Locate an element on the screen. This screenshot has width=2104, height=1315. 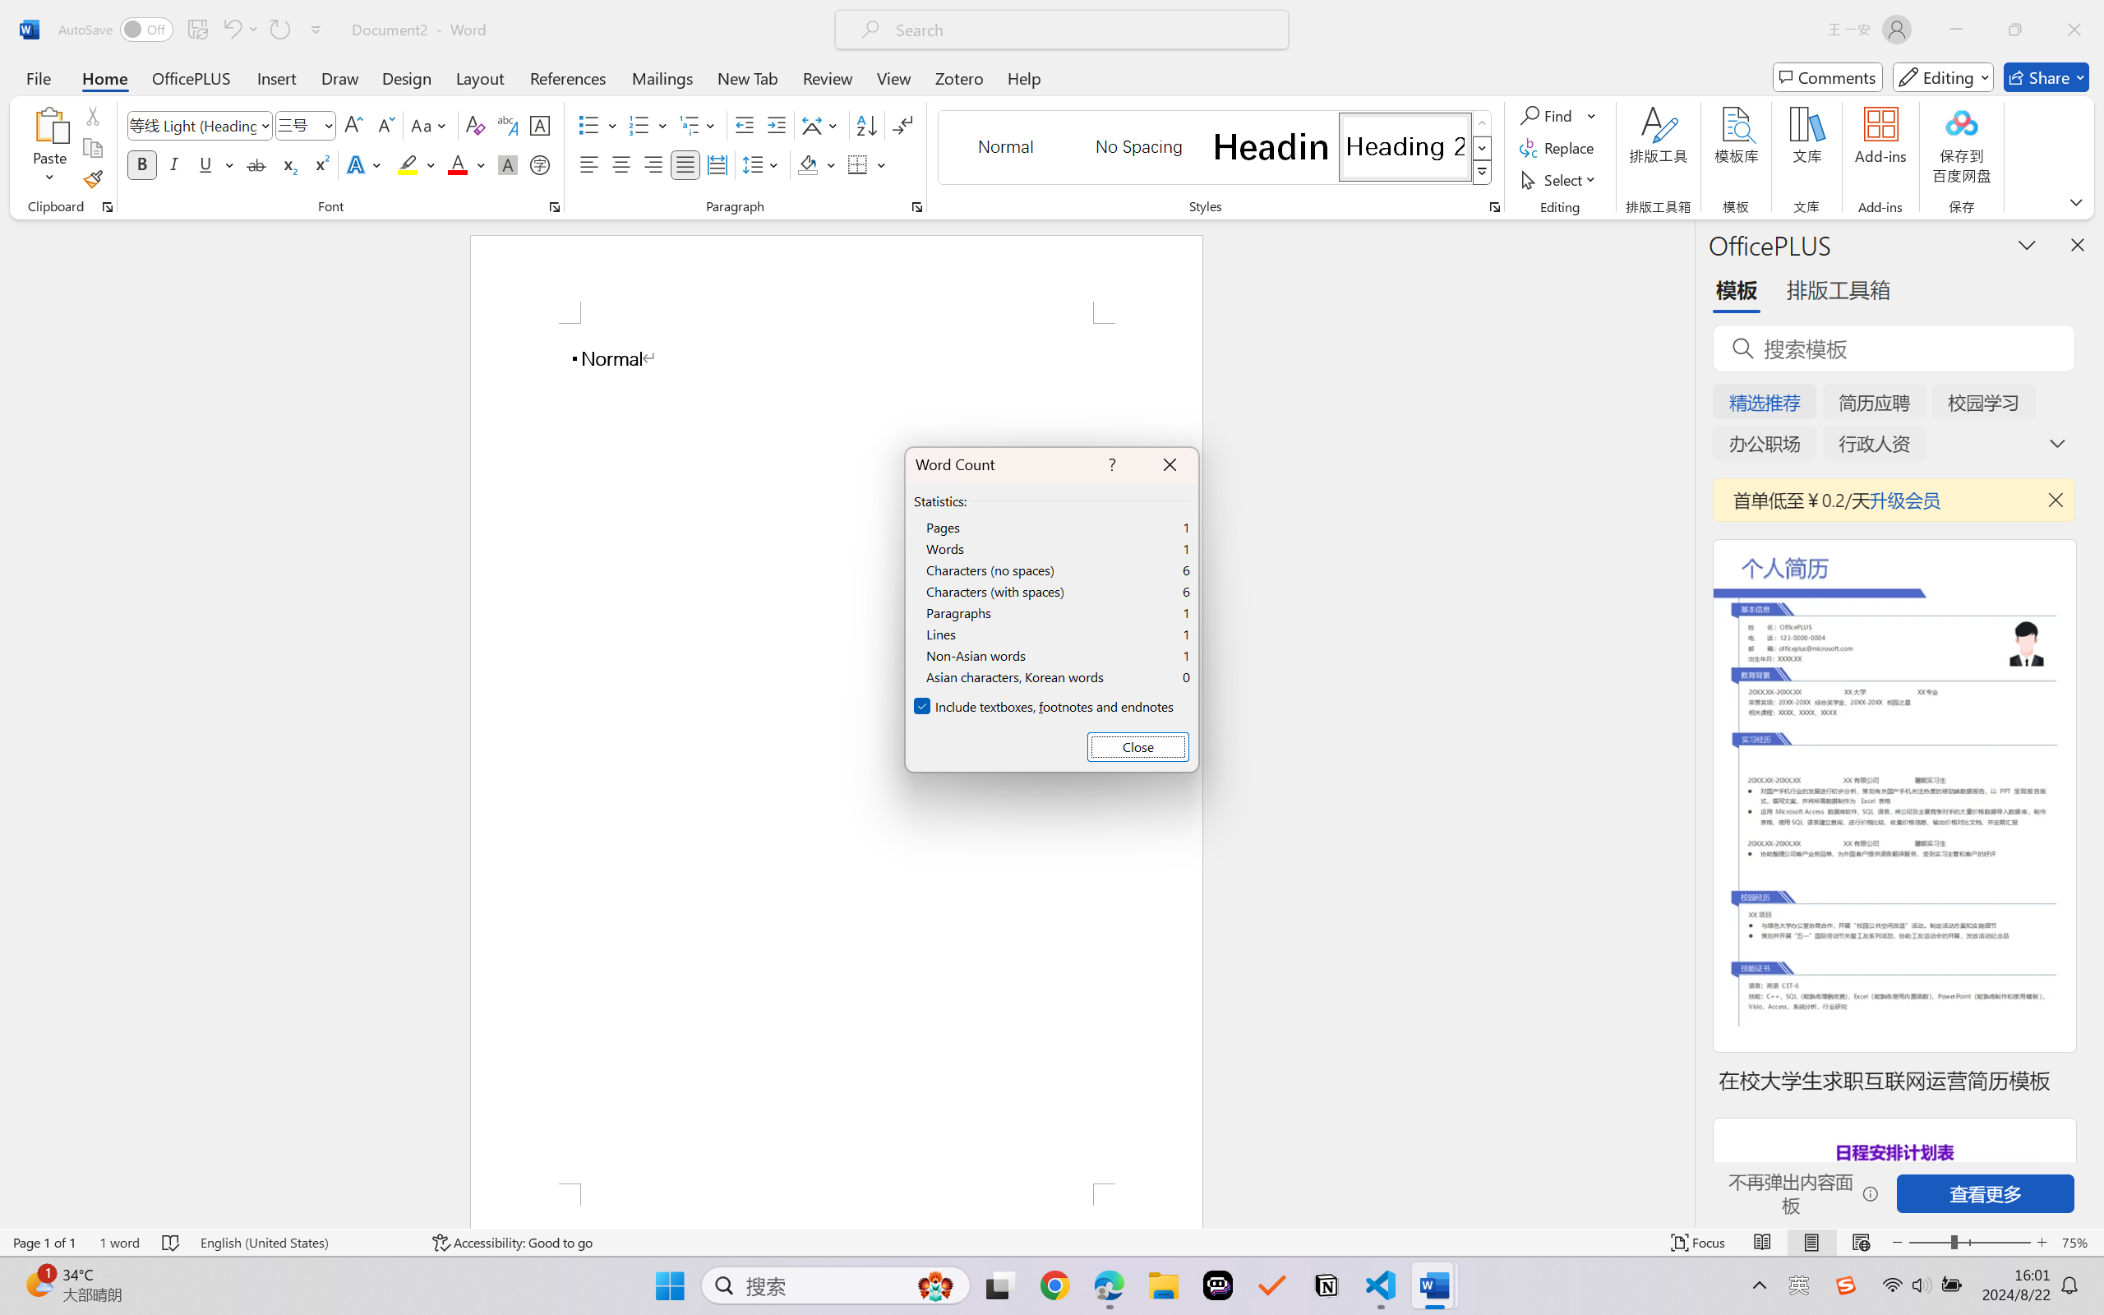
Undo Typing is located at coordinates (231, 30).